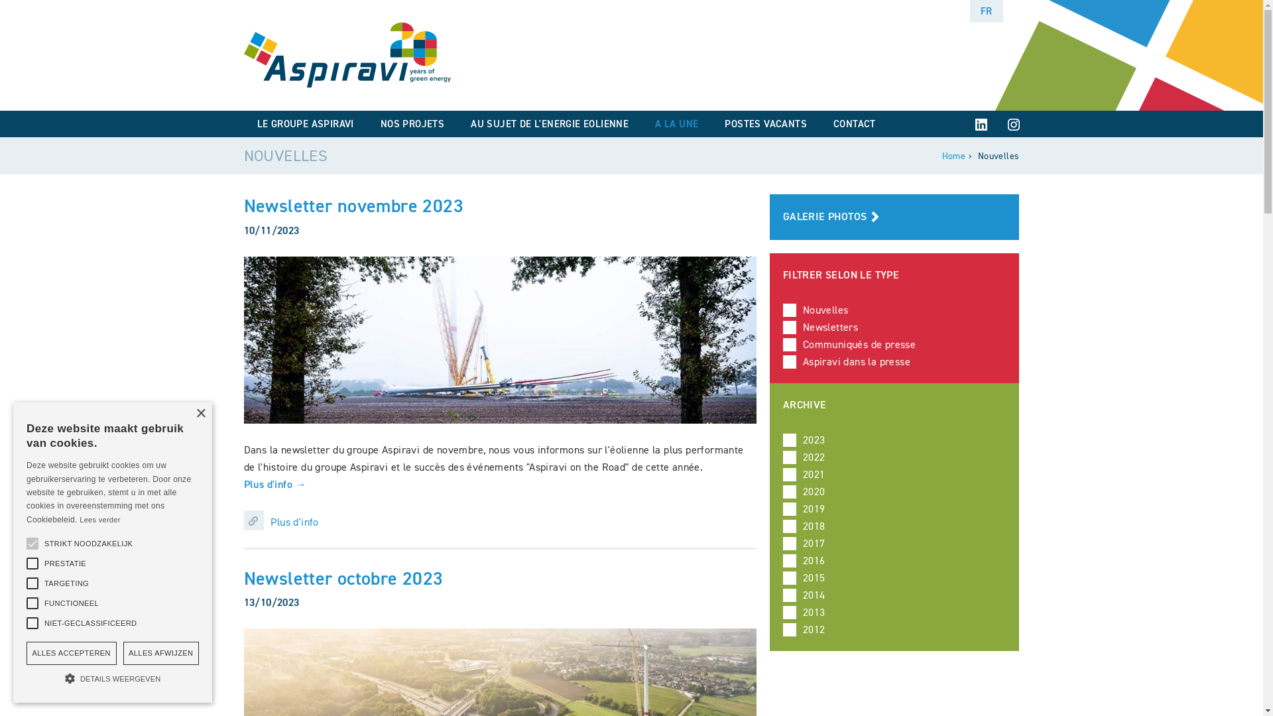  Describe the element at coordinates (986, 11) in the screenshot. I see `FR` at that location.